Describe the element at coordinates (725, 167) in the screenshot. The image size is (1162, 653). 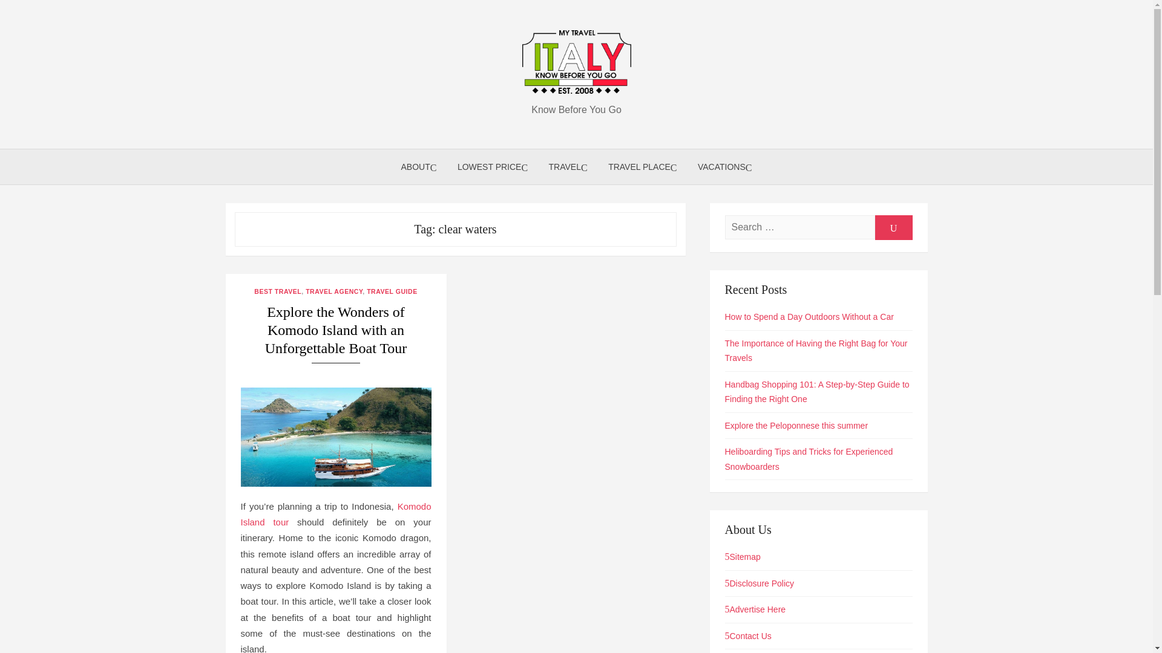
I see `VACATIONS` at that location.